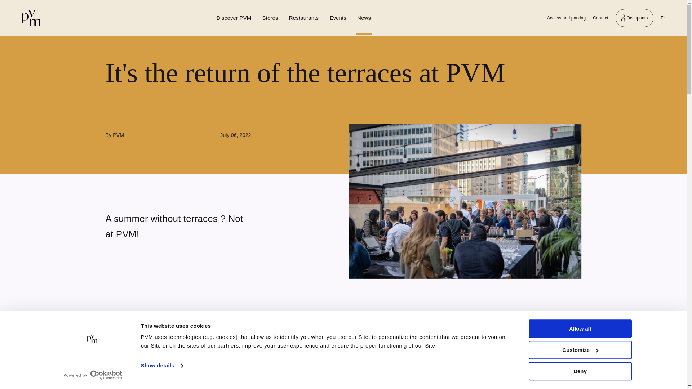  I want to click on Place Ville Marie, so click(580, 350).